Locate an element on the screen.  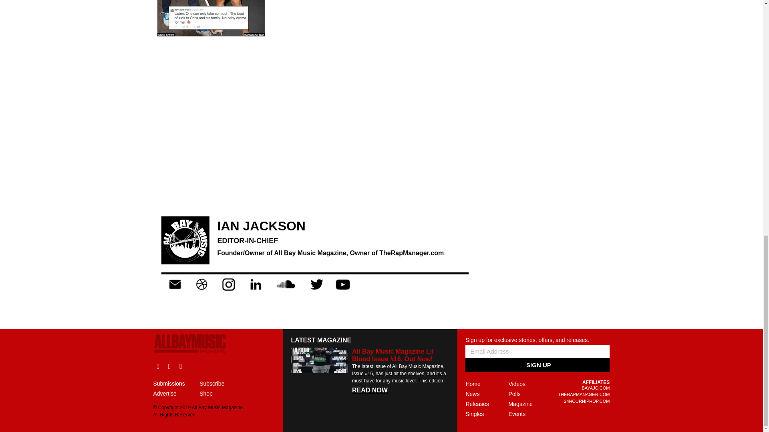
Submissions is located at coordinates (176, 384).